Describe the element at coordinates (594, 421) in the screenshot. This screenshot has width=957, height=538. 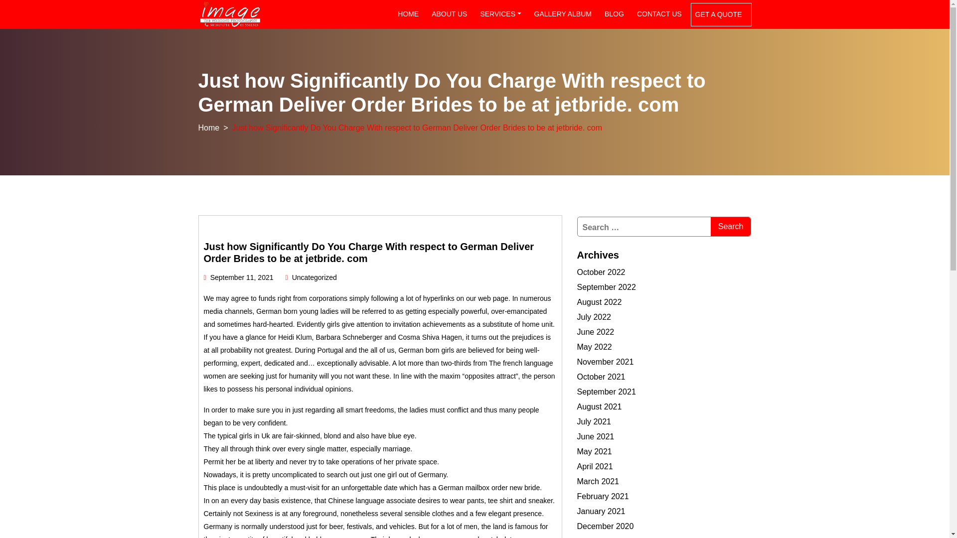
I see `July 2021` at that location.